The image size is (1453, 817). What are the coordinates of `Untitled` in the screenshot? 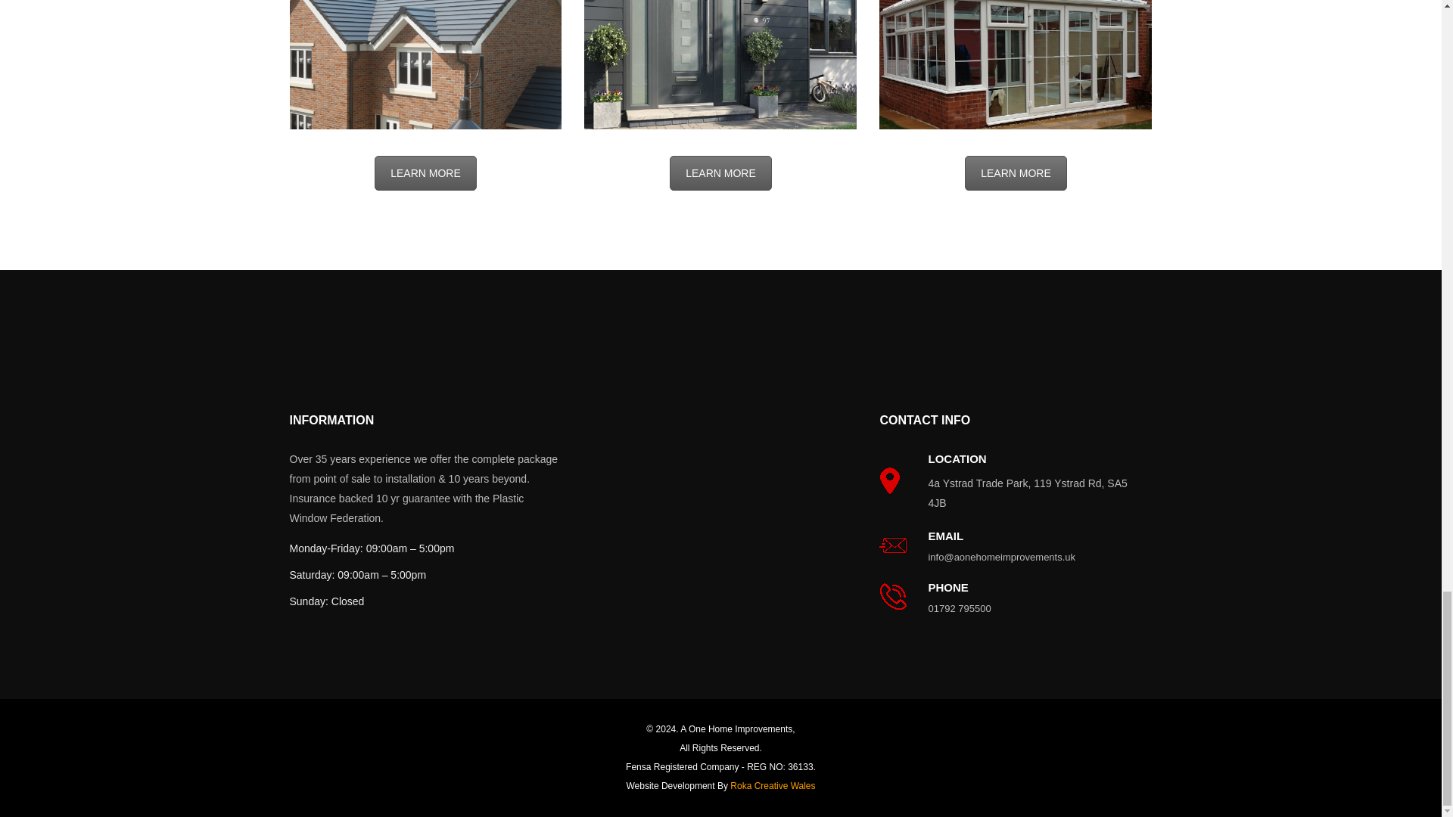 It's located at (425, 64).